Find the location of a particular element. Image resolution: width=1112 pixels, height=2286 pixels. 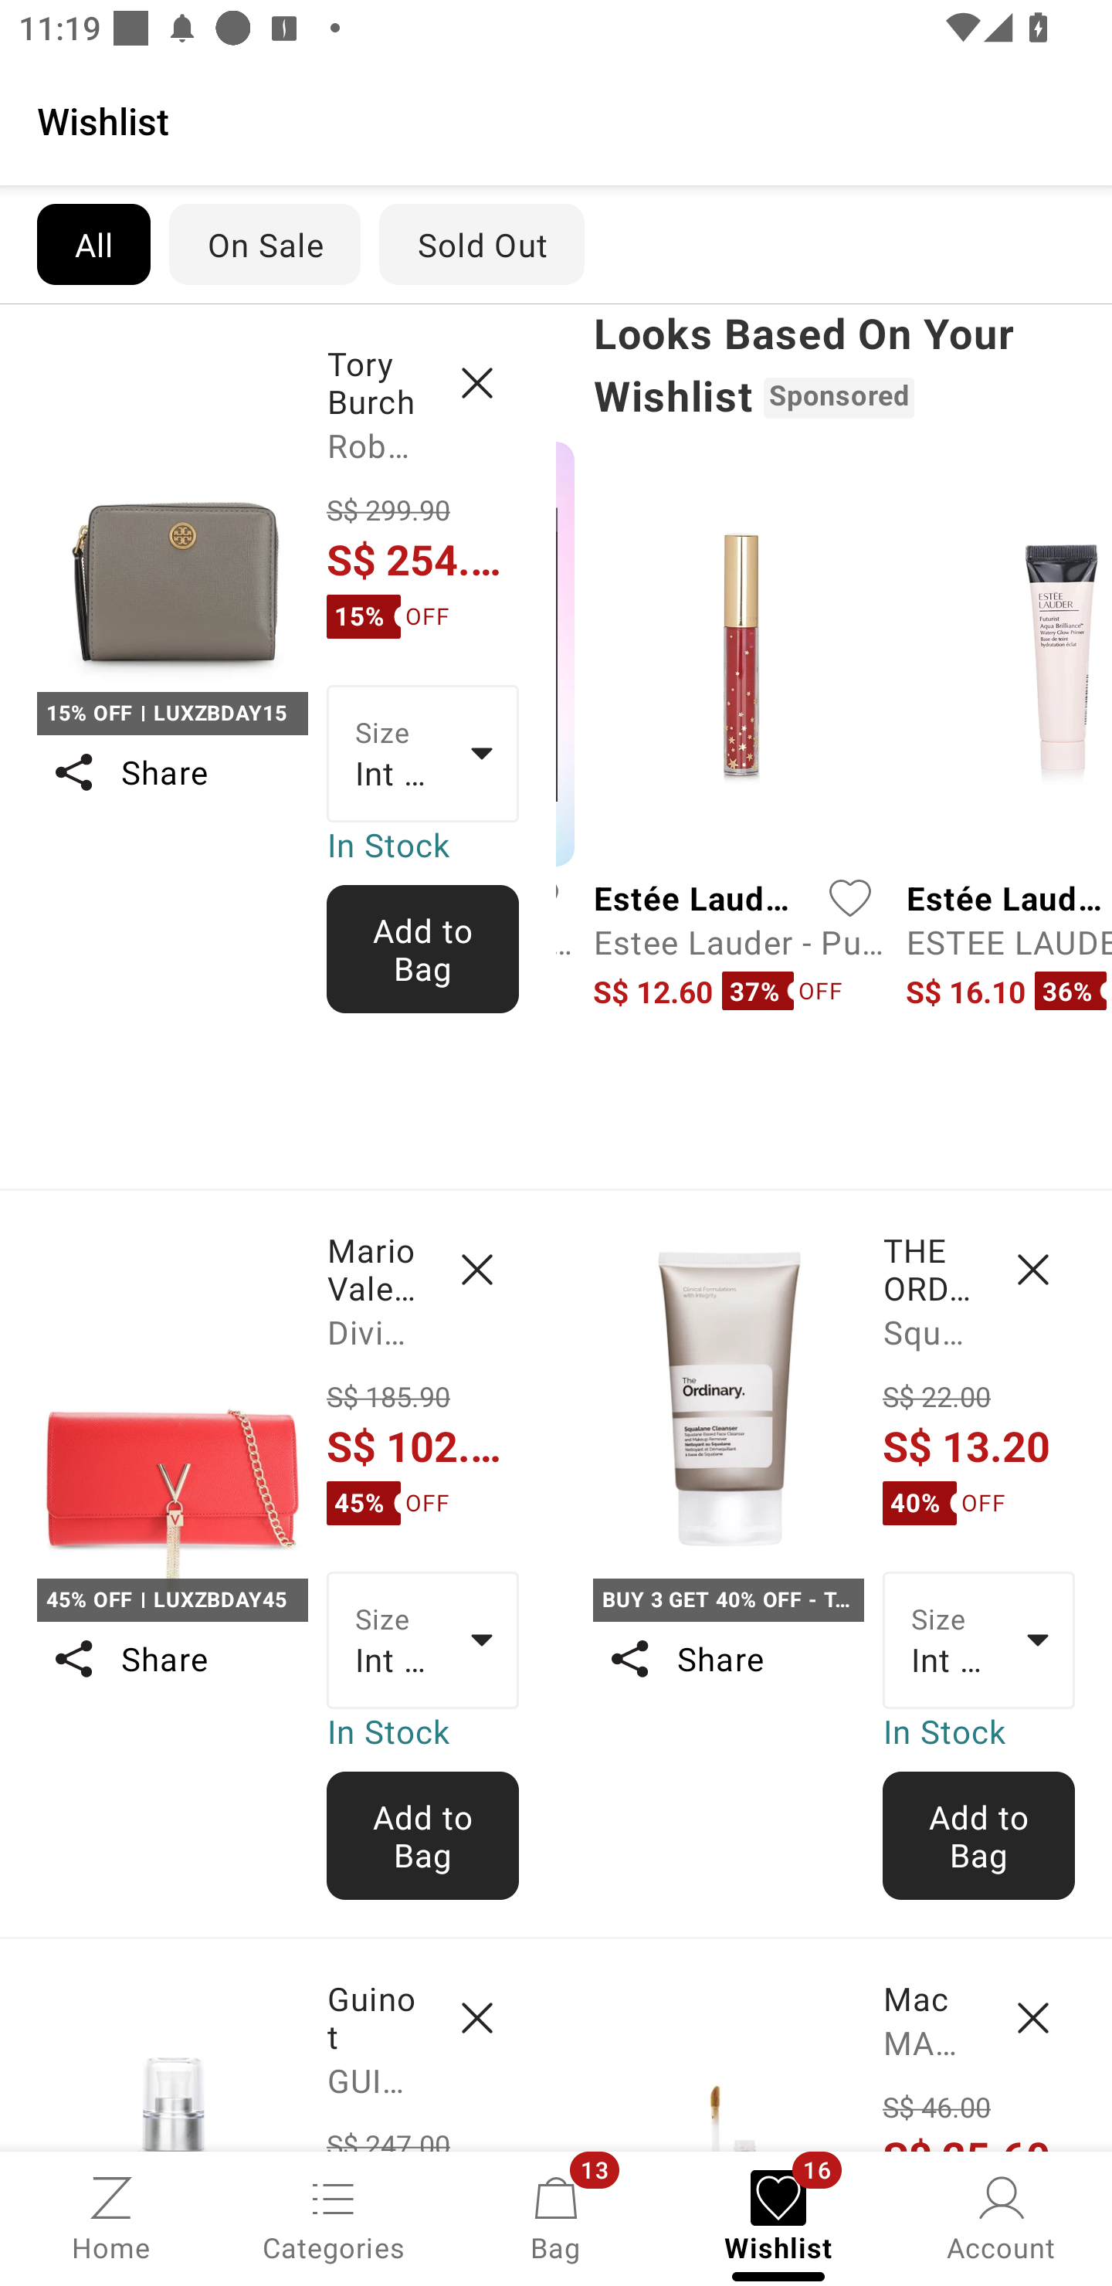

Share is located at coordinates (171, 772).